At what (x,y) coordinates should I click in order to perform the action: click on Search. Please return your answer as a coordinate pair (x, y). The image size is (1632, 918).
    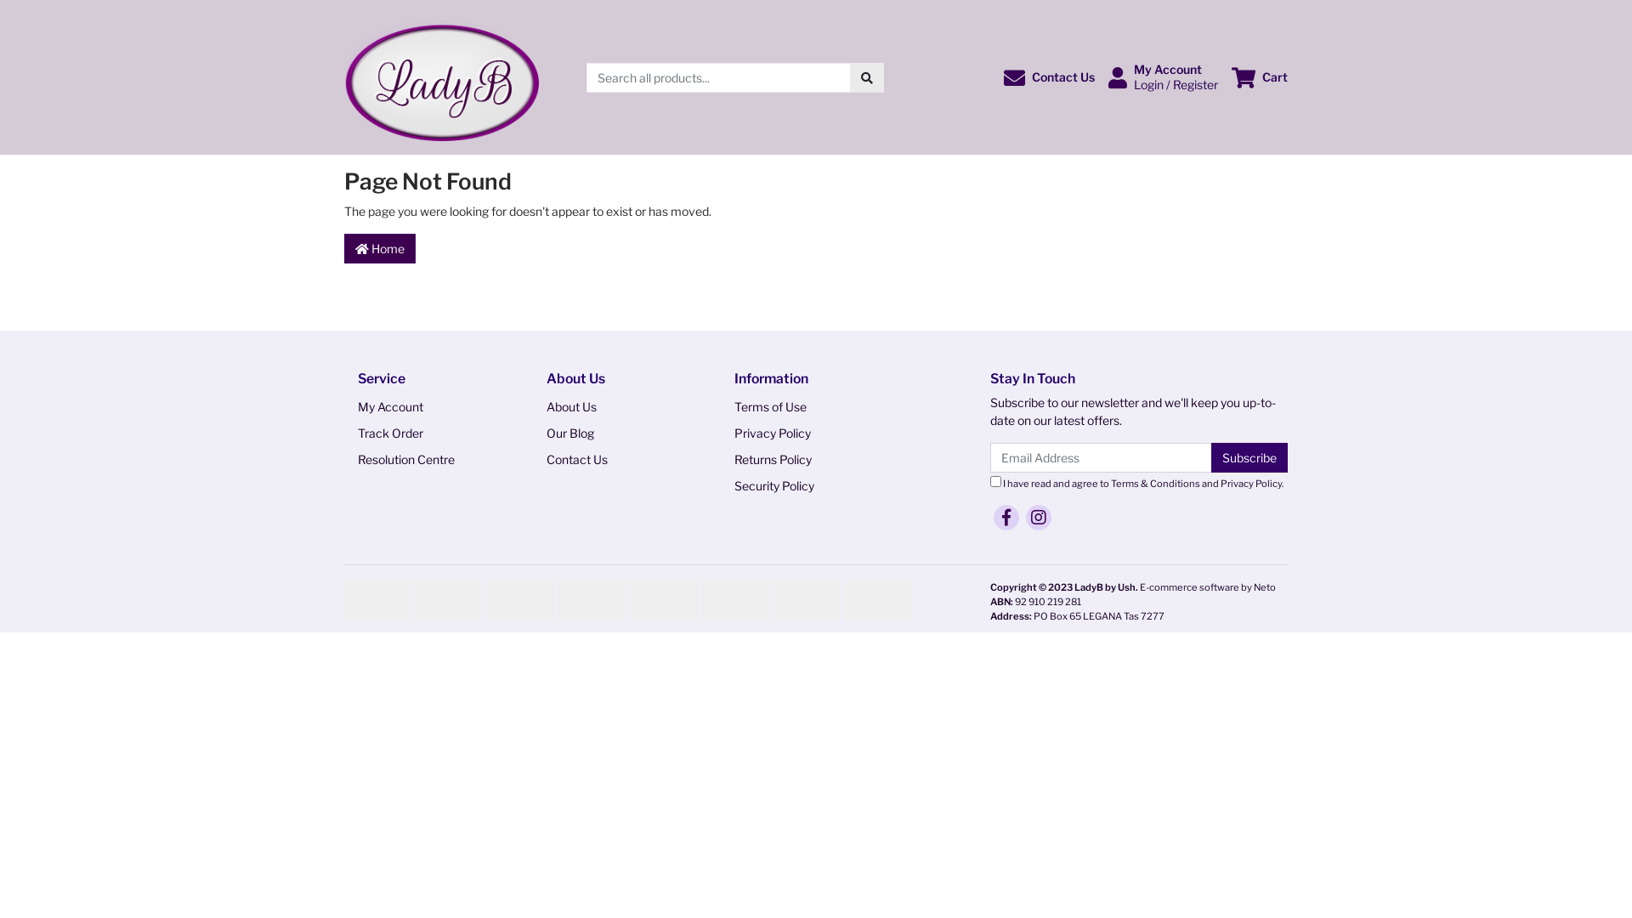
    Looking at the image, I should click on (867, 78).